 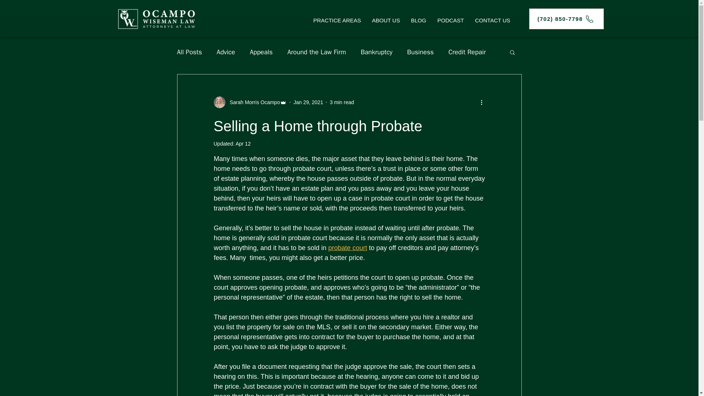 What do you see at coordinates (252, 102) in the screenshot?
I see `Sarah Morris Ocampo` at bounding box center [252, 102].